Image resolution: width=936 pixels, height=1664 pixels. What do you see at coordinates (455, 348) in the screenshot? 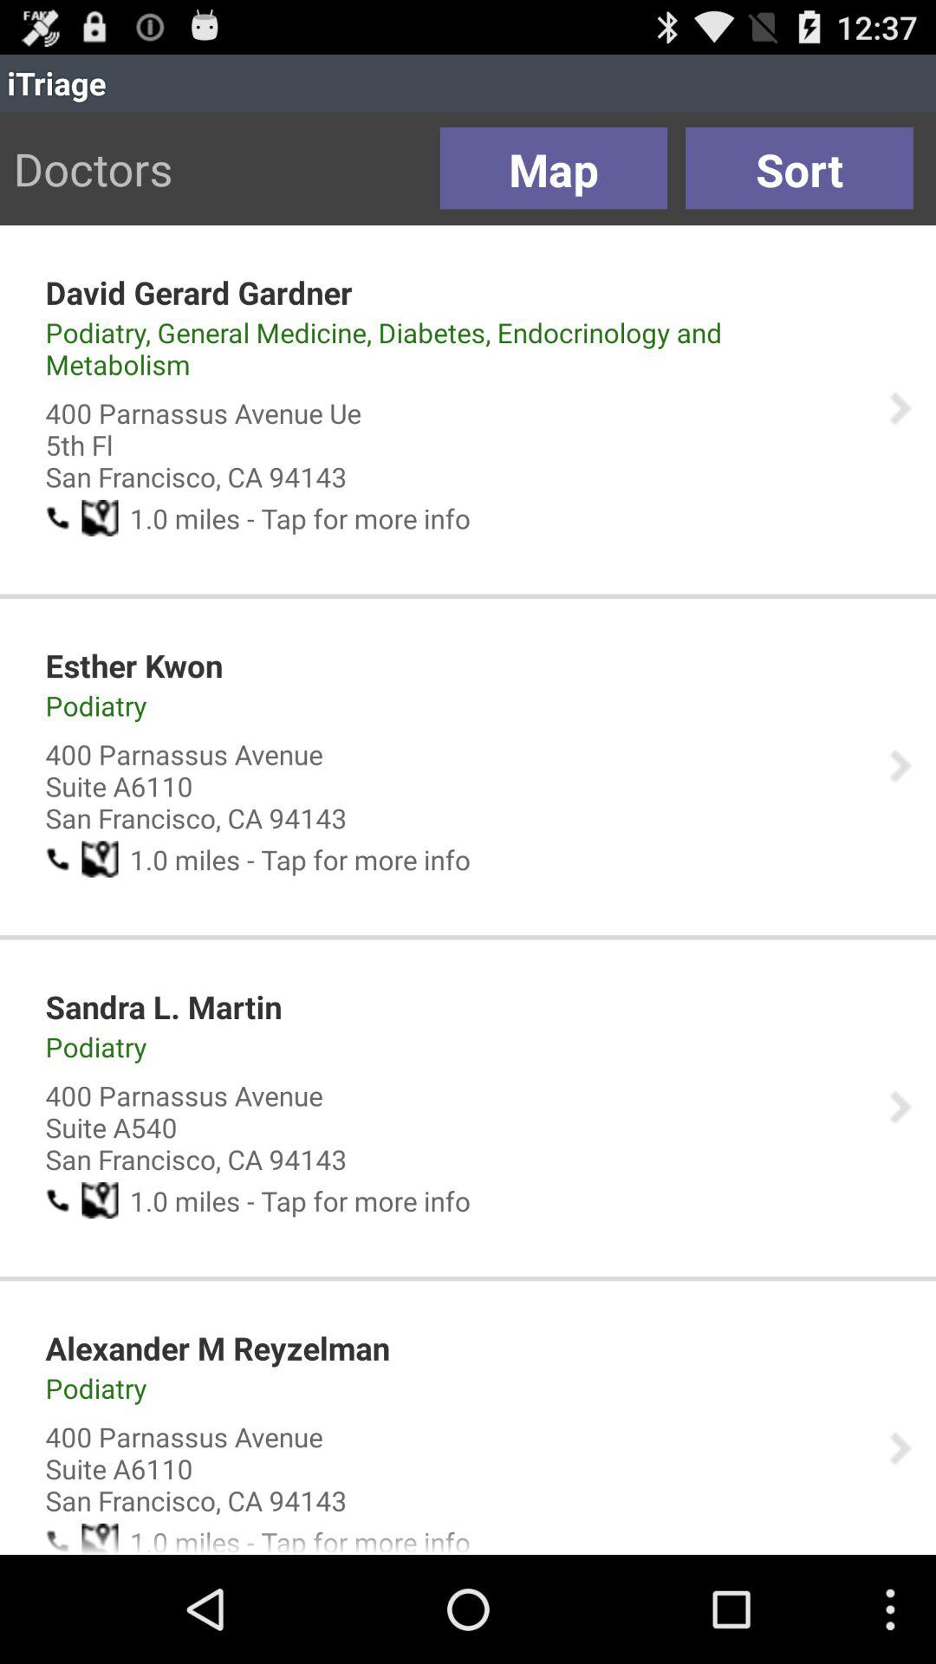
I see `choose the item below the david gerard gardner app` at bounding box center [455, 348].